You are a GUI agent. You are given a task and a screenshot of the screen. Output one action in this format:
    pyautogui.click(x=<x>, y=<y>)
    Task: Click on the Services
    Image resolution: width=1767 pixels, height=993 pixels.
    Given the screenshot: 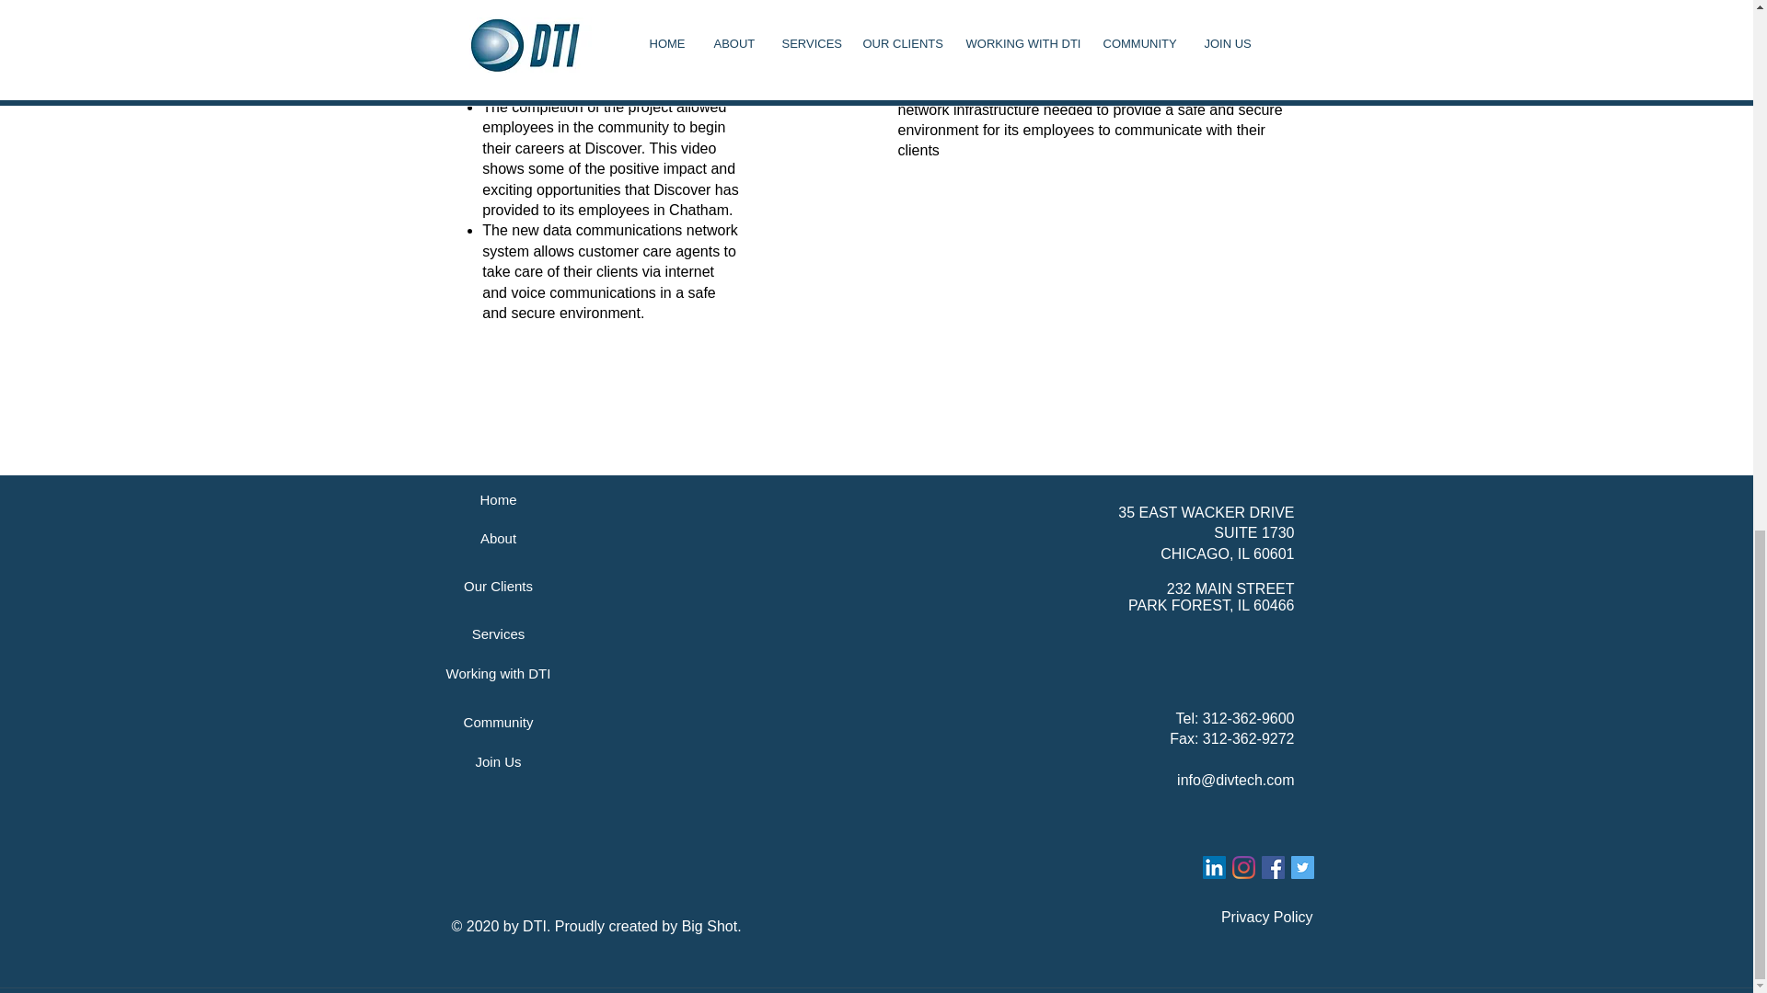 What is the action you would take?
    pyautogui.click(x=498, y=633)
    